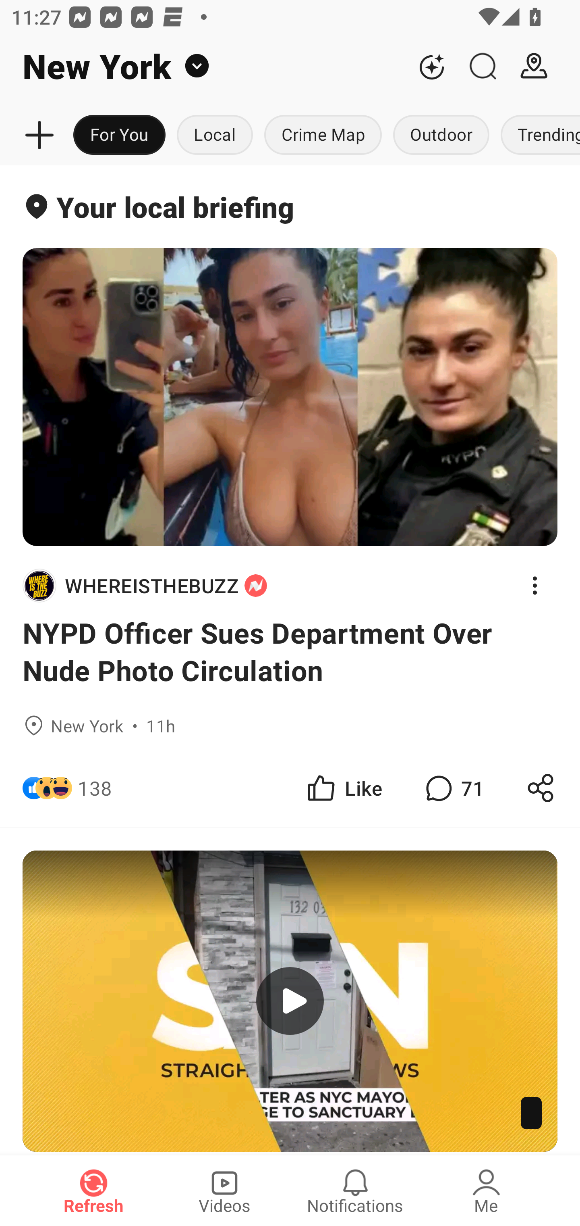 Image resolution: width=580 pixels, height=1226 pixels. What do you see at coordinates (203, 66) in the screenshot?
I see `New York` at bounding box center [203, 66].